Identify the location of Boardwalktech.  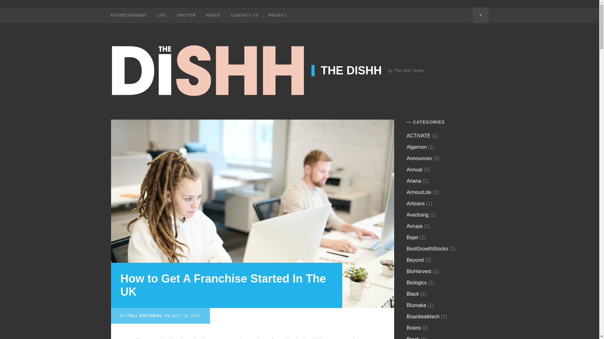
(423, 316).